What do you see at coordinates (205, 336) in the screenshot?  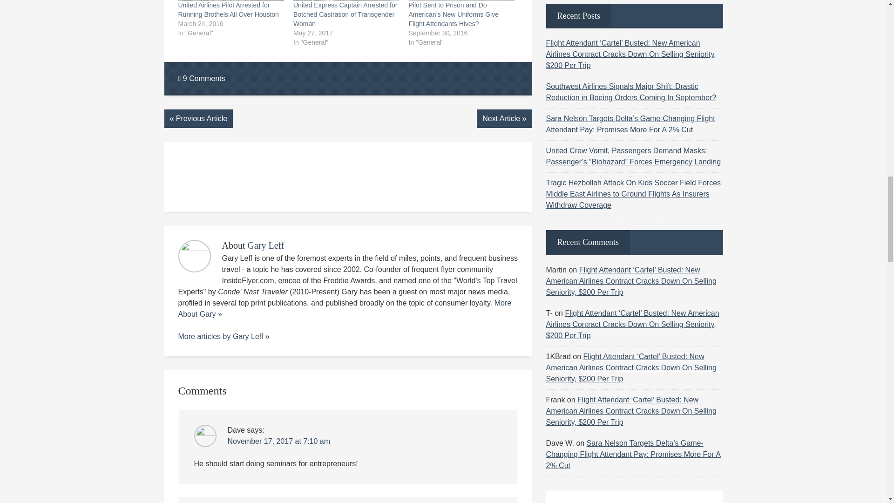 I see `More articles by` at bounding box center [205, 336].